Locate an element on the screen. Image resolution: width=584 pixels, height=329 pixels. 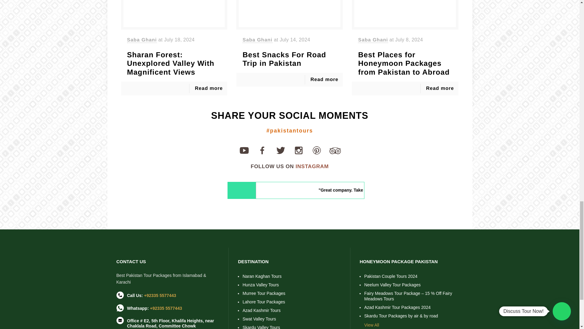
Saba Ghani is located at coordinates (257, 40).